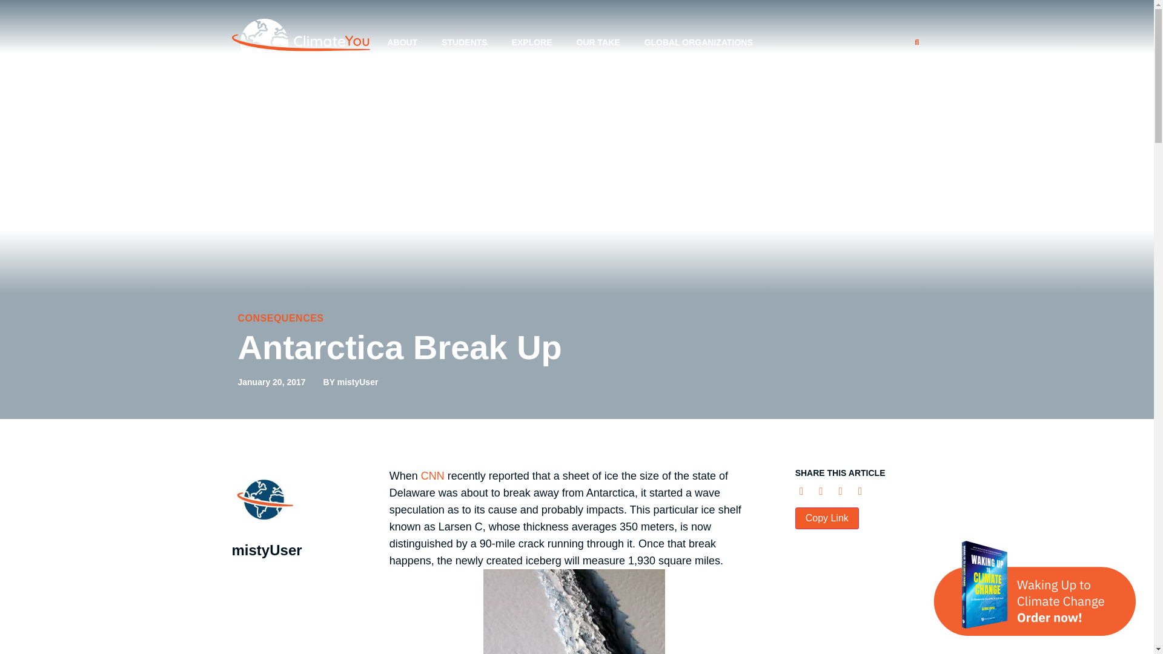  Describe the element at coordinates (351, 382) in the screenshot. I see `BY mistyUser` at that location.